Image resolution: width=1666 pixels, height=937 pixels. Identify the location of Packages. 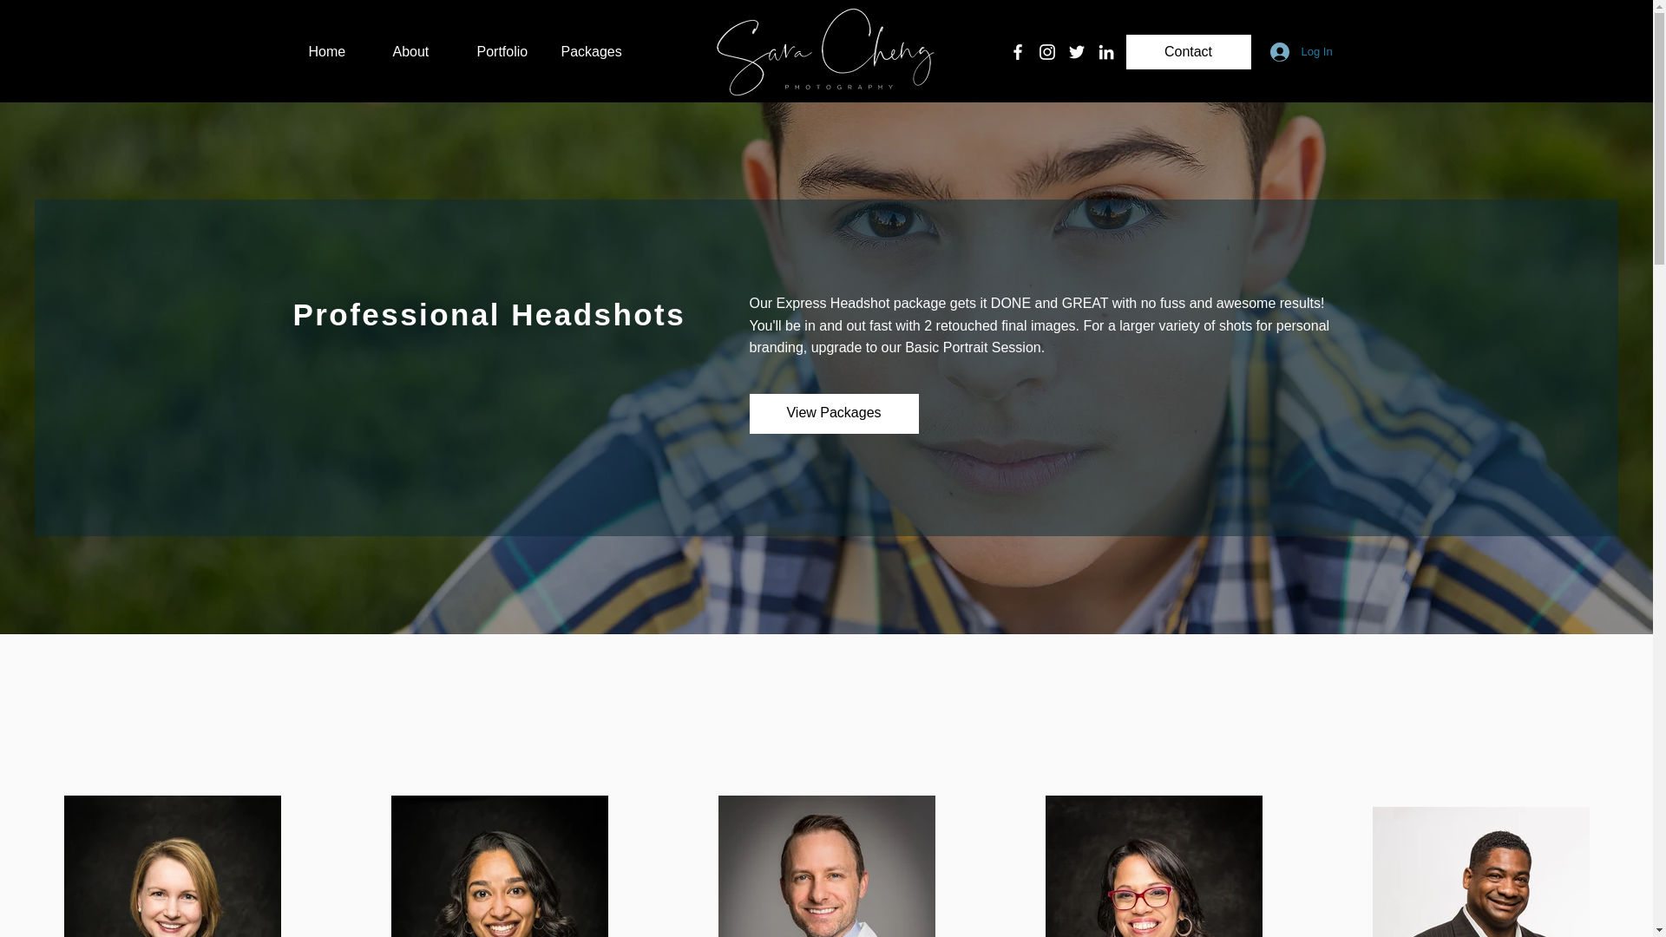
(590, 51).